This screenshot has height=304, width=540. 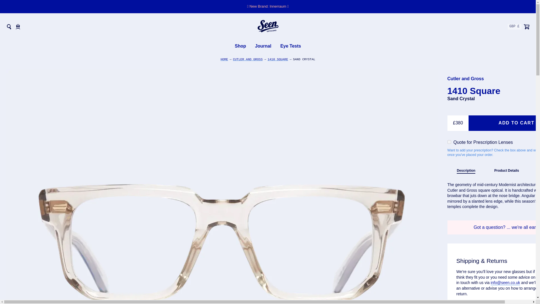 What do you see at coordinates (247, 60) in the screenshot?
I see `CUTLER AND GROSS` at bounding box center [247, 60].